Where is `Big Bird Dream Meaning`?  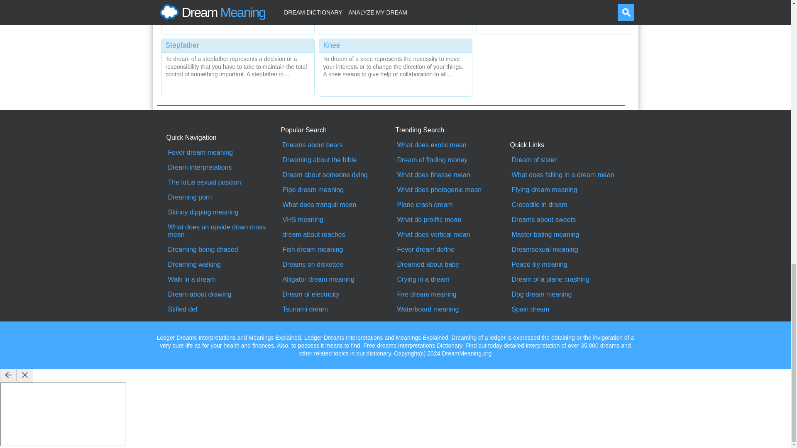 Big Bird Dream Meaning is located at coordinates (553, 15).